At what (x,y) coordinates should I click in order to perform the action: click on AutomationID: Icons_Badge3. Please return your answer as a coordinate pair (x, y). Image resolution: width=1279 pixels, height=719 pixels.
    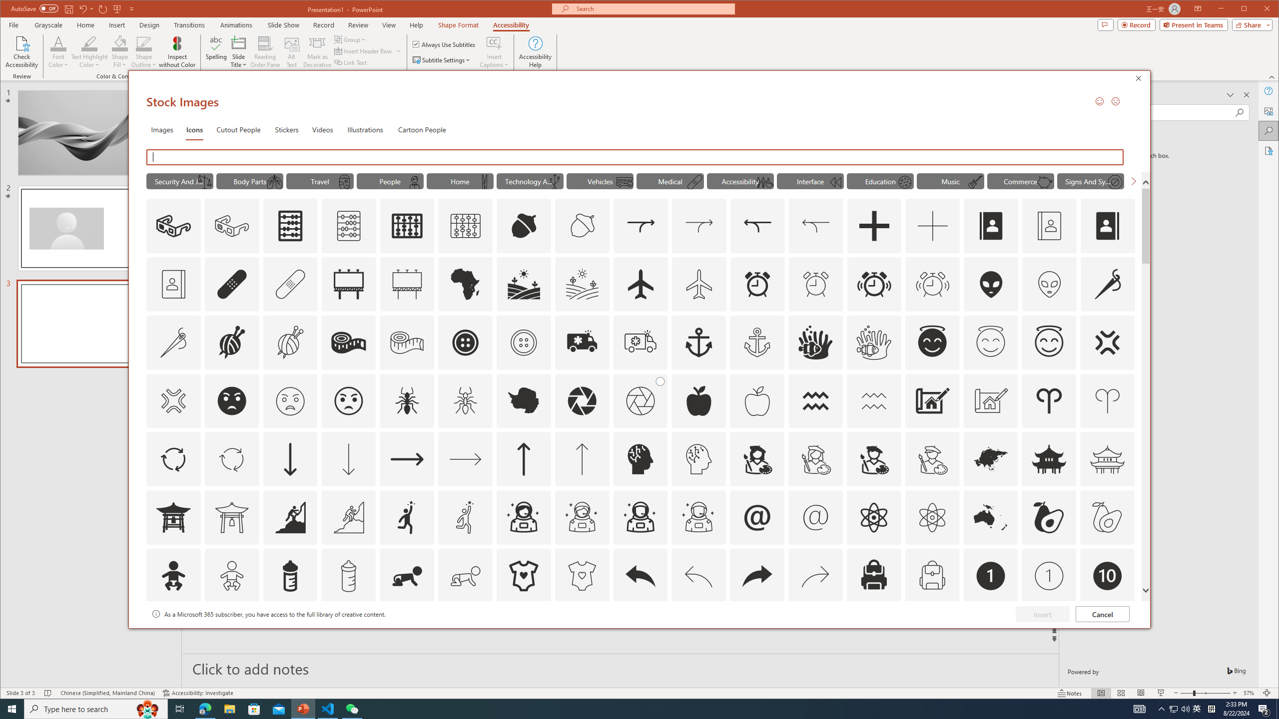
    Looking at the image, I should click on (349, 634).